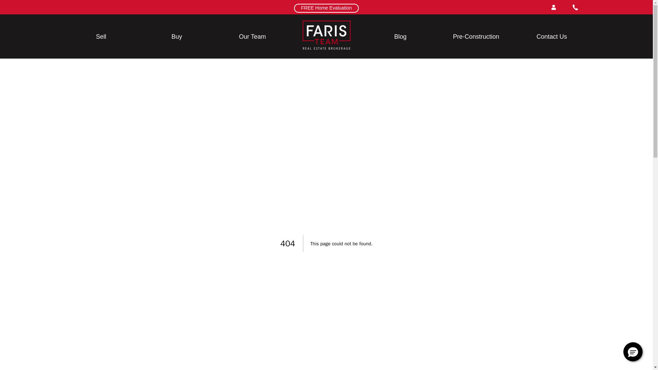 This screenshot has width=658, height=370. Describe the element at coordinates (101, 36) in the screenshot. I see `Sell` at that location.